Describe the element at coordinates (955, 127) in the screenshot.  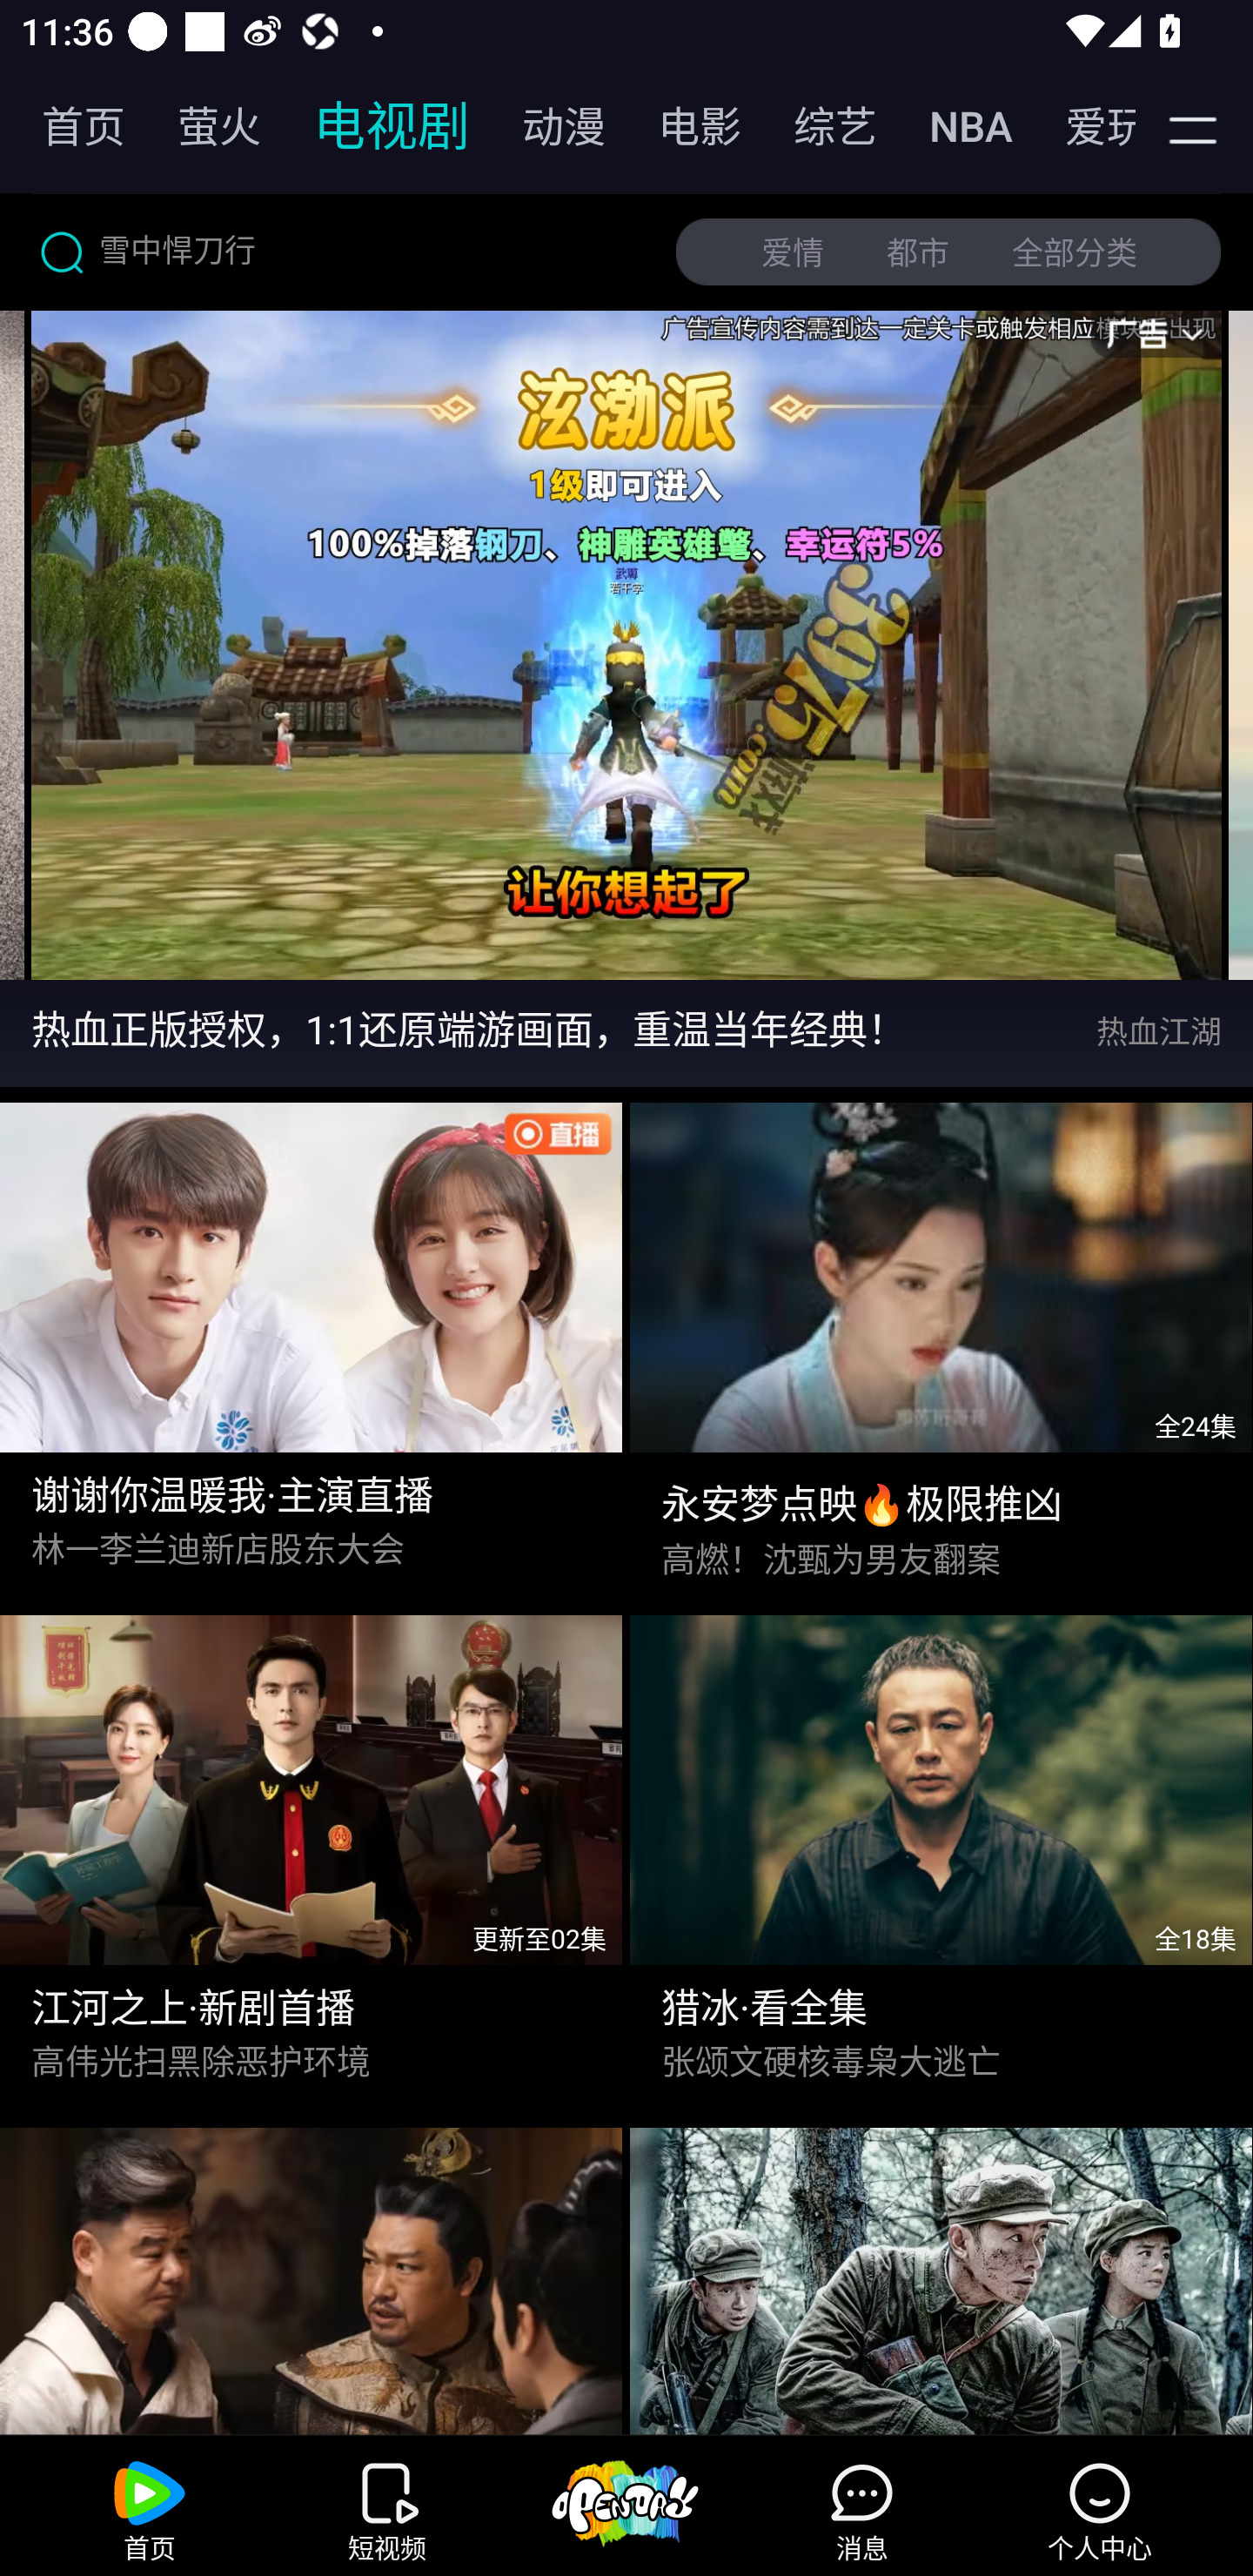
I see `NBA` at that location.